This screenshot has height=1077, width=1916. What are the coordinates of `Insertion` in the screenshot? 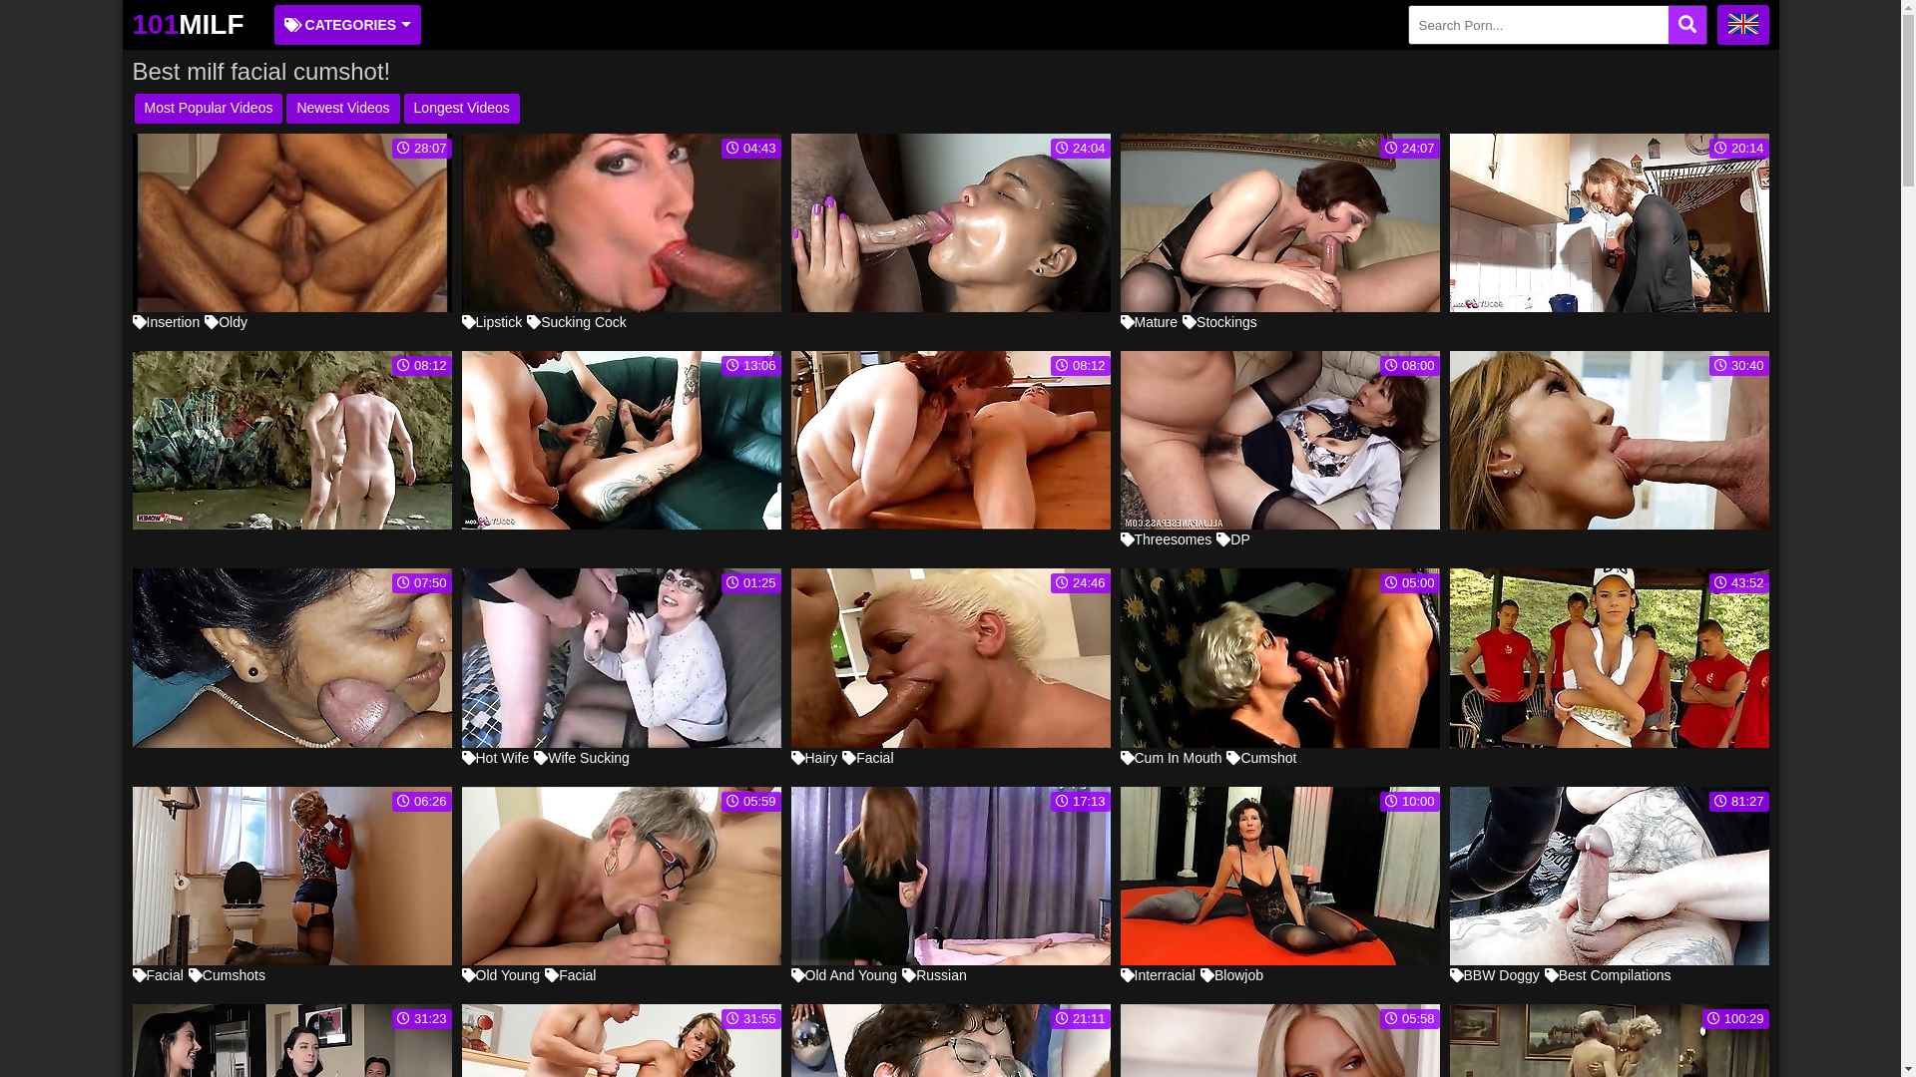 It's located at (166, 322).